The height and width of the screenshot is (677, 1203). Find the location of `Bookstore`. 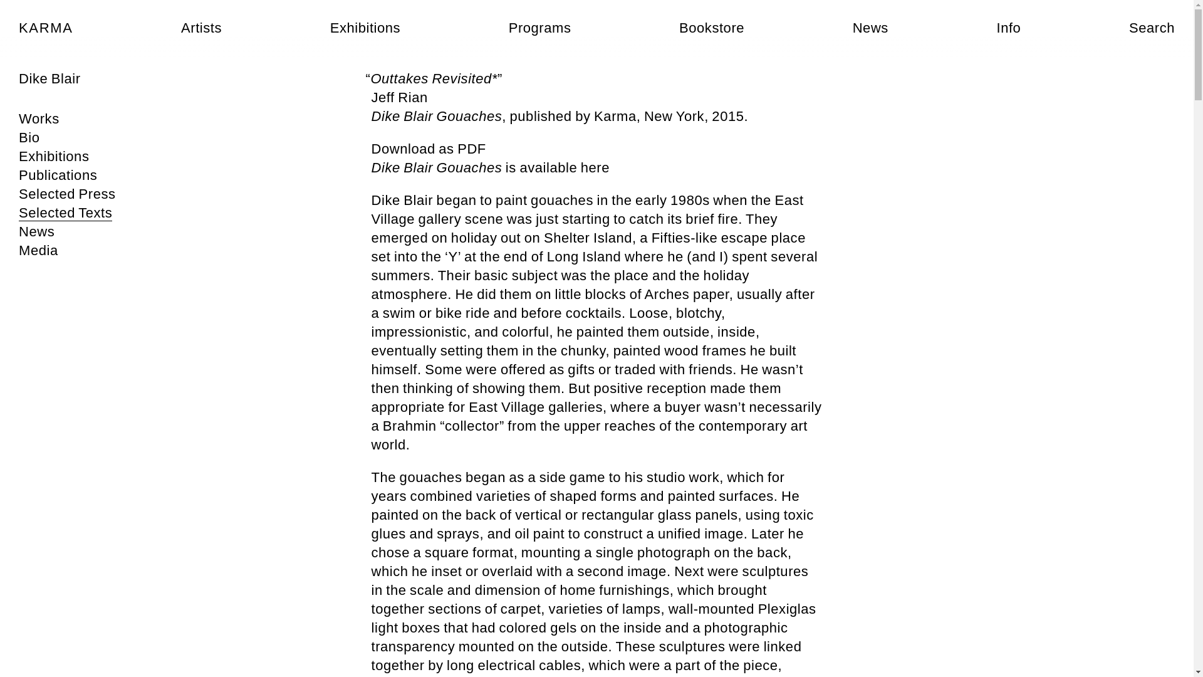

Bookstore is located at coordinates (712, 28).